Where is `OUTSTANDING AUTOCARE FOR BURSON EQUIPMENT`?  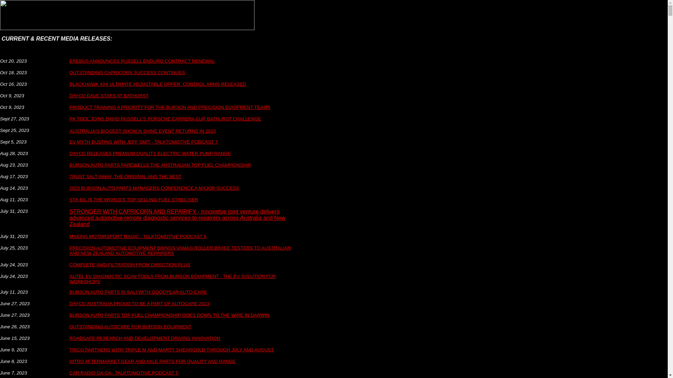 OUTSTANDING AUTOCARE FOR BURSON EQUIPMENT is located at coordinates (130, 326).